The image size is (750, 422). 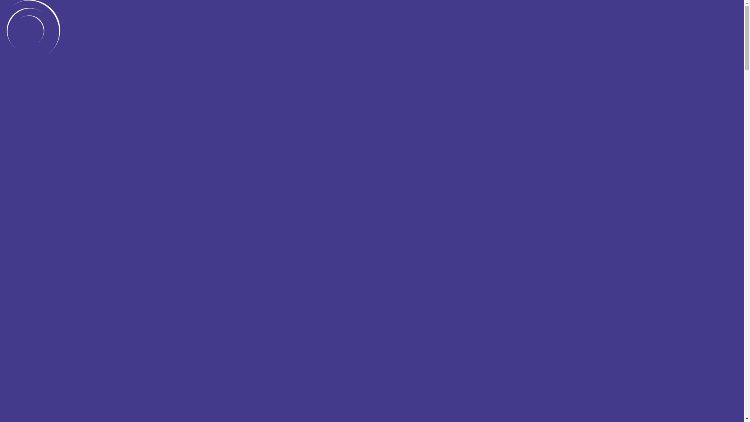 What do you see at coordinates (572, 4) in the screenshot?
I see `+375 29 313 93 09` at bounding box center [572, 4].